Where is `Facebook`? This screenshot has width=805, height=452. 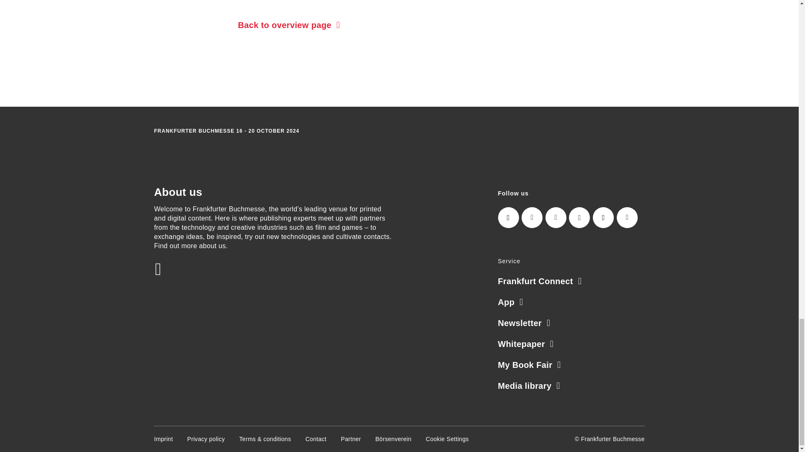
Facebook is located at coordinates (579, 218).